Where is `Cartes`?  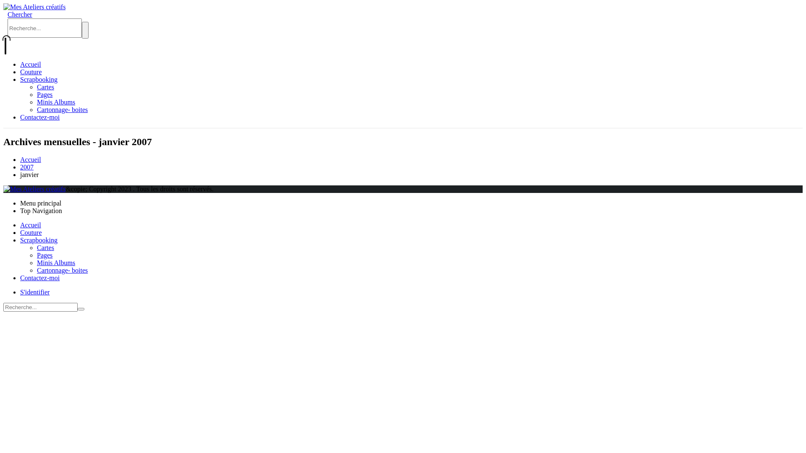
Cartes is located at coordinates (45, 86).